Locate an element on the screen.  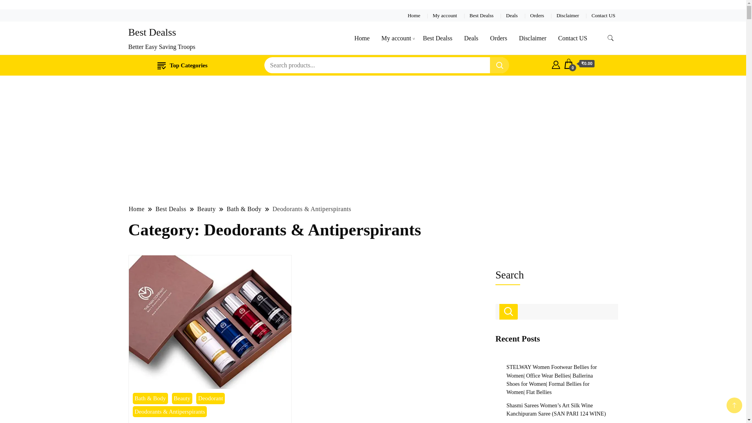
Top Categories is located at coordinates (183, 65).